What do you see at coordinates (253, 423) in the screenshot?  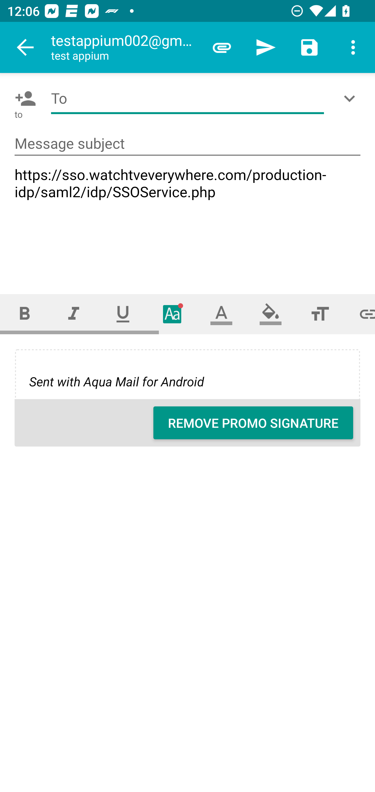 I see `REMOVE PROMO SIGNATURE` at bounding box center [253, 423].